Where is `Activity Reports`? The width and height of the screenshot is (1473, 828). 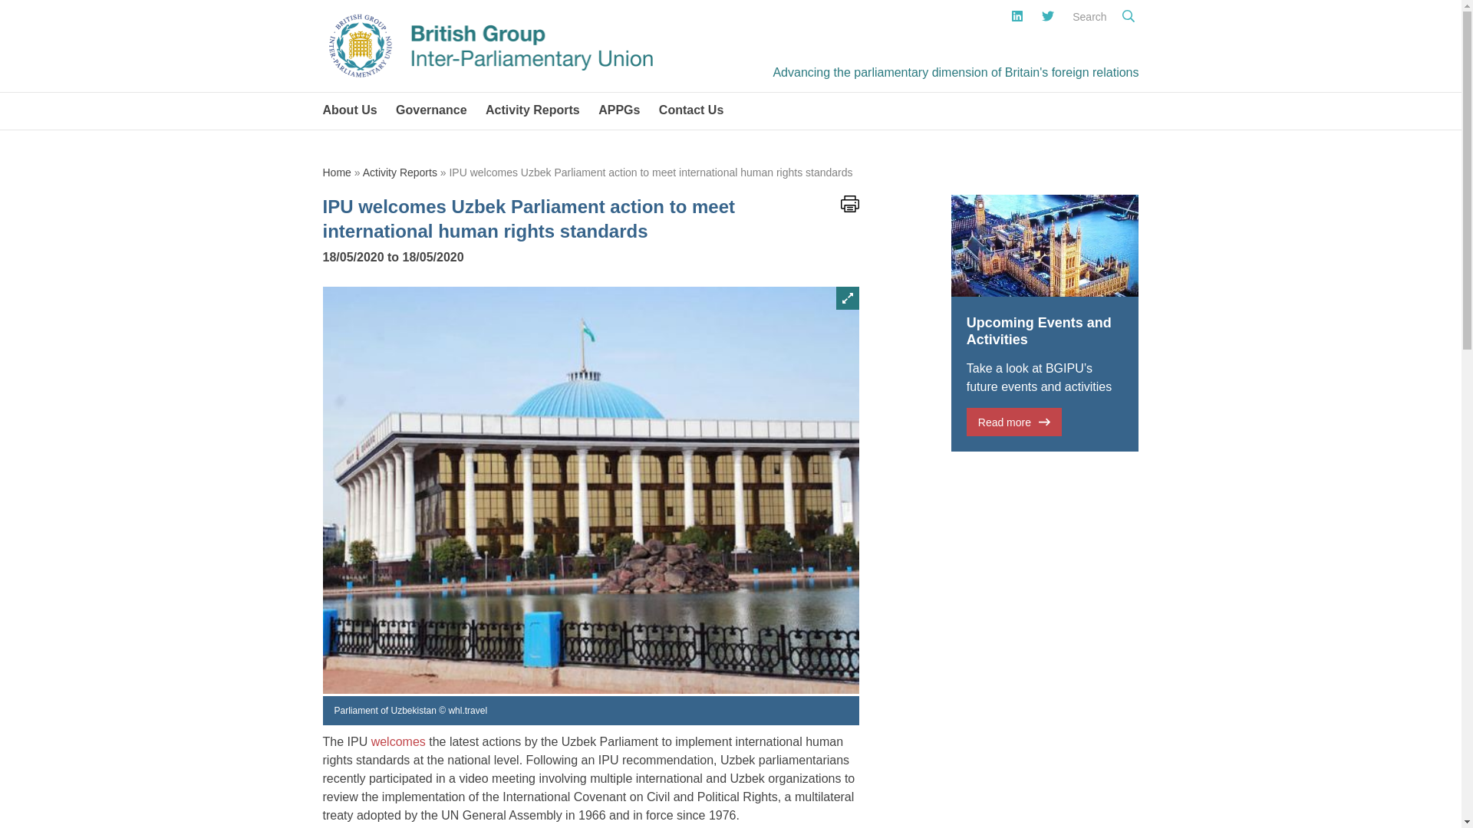
Activity Reports is located at coordinates (532, 110).